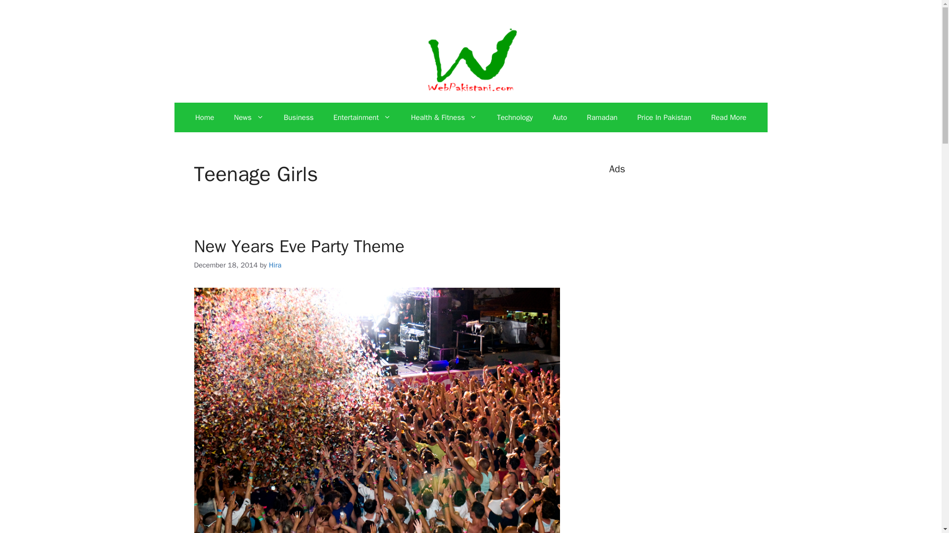  I want to click on Price In Pakistan, so click(664, 117).